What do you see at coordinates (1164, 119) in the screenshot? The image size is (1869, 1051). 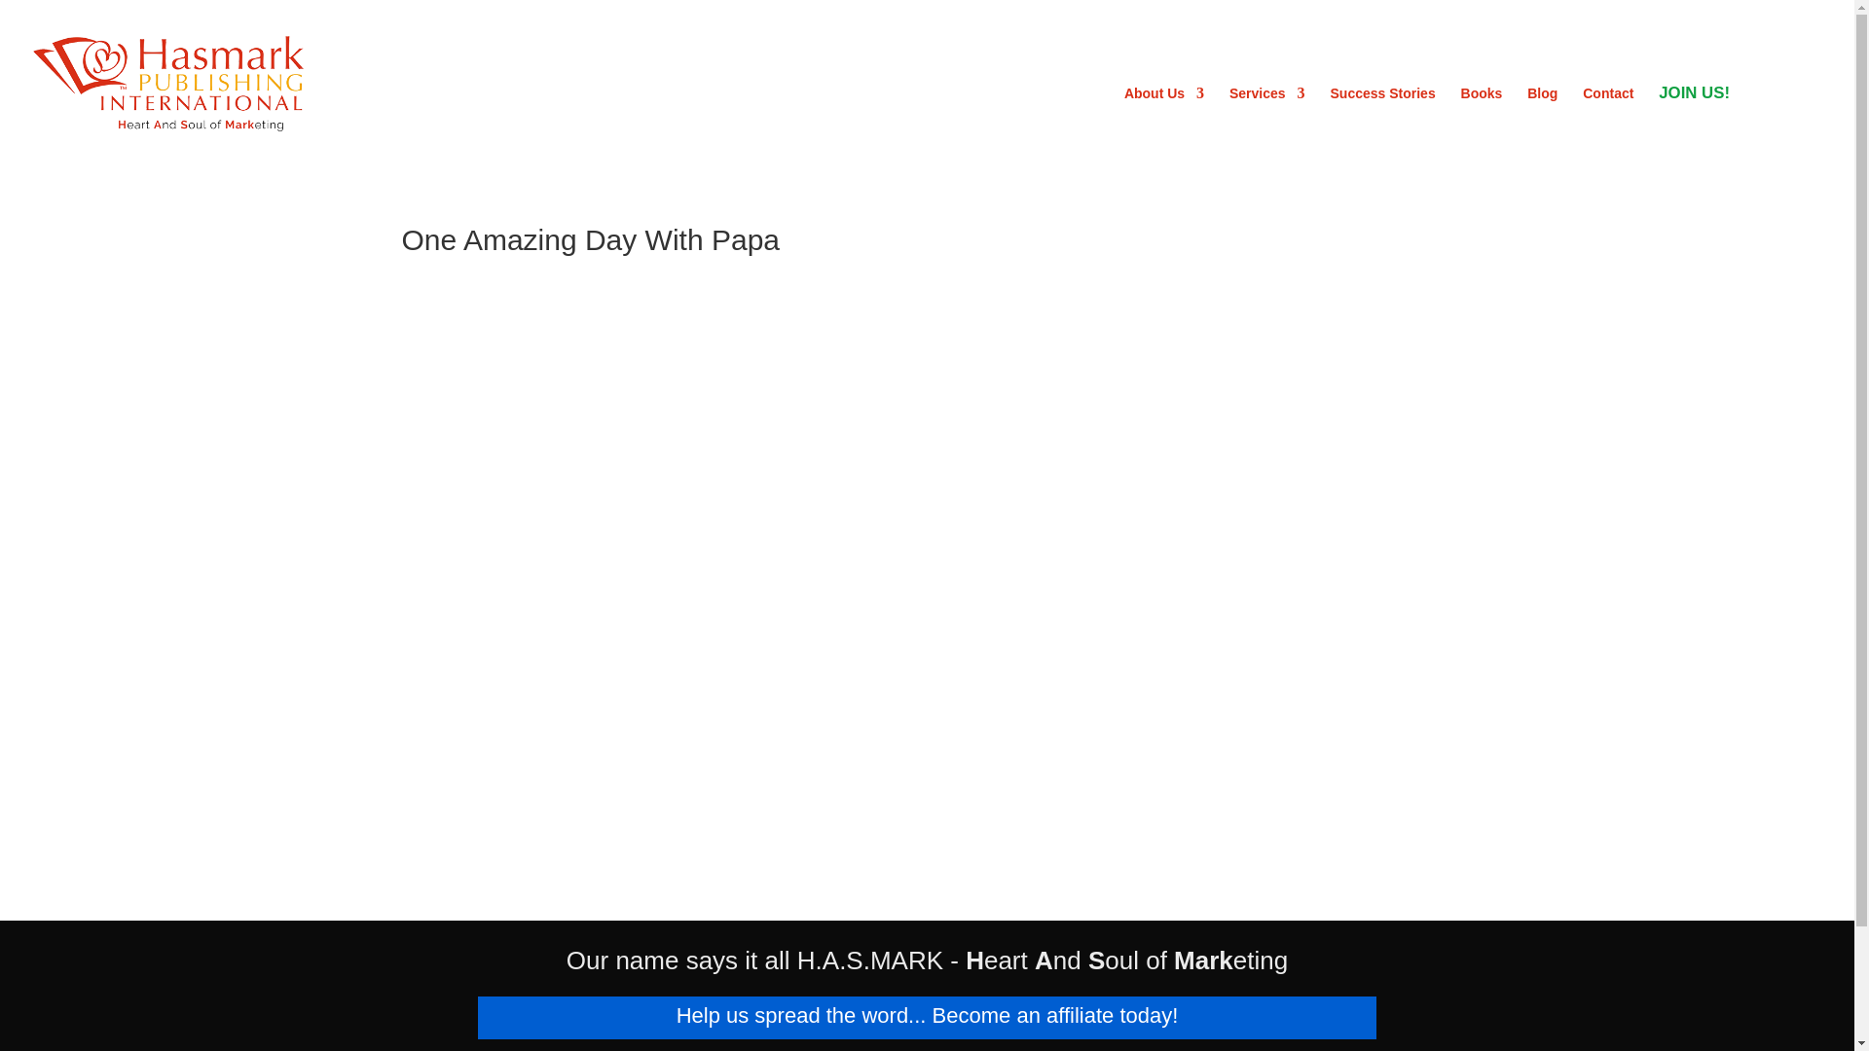 I see `About Us` at bounding box center [1164, 119].